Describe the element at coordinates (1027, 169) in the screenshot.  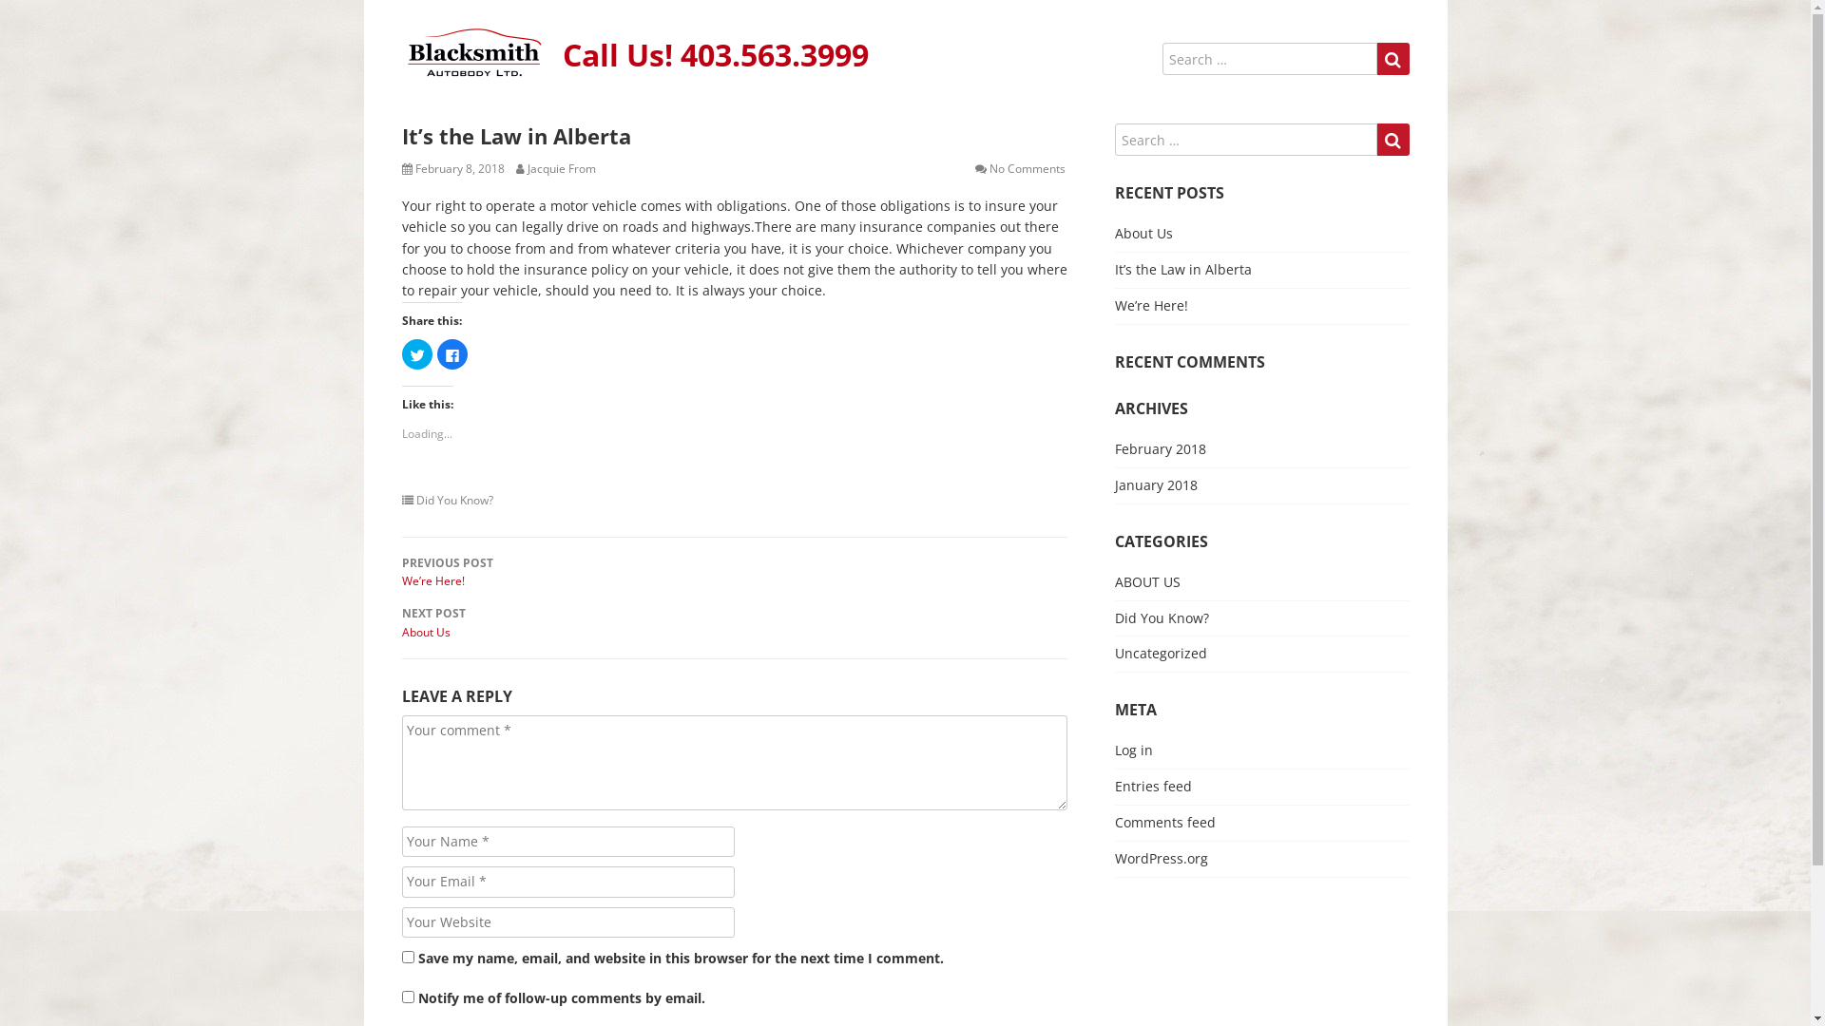
I see `No Comments` at that location.